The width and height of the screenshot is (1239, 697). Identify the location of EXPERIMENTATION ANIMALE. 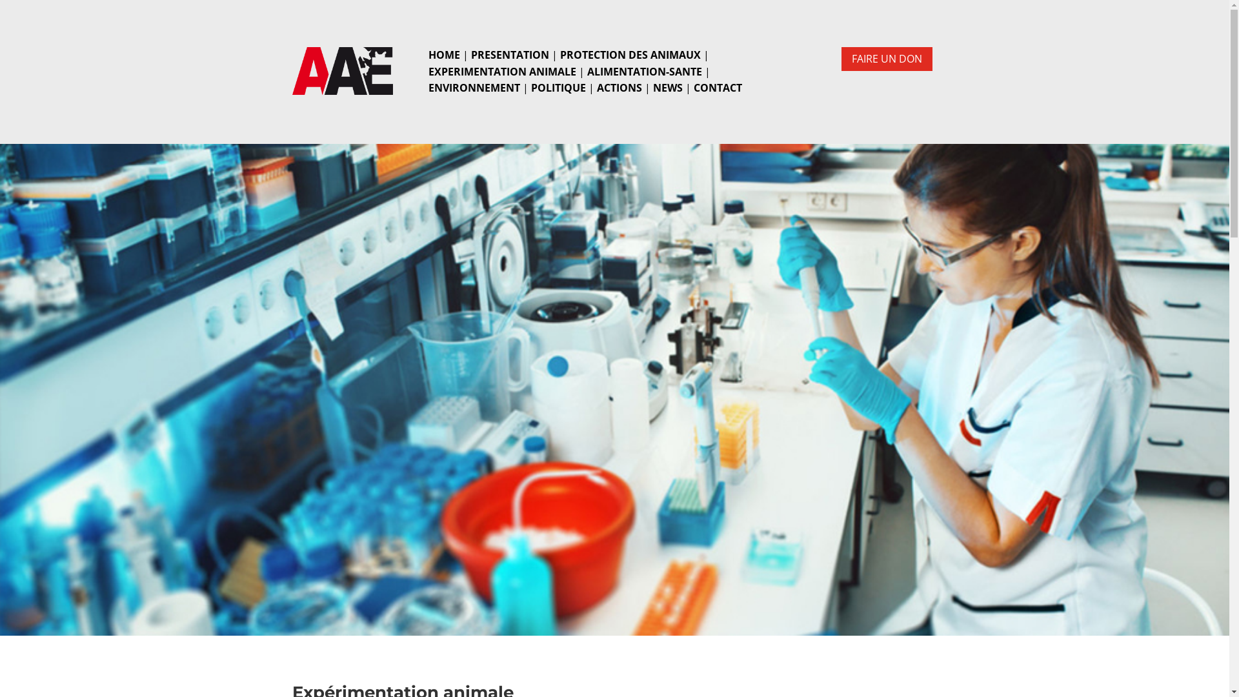
(502, 72).